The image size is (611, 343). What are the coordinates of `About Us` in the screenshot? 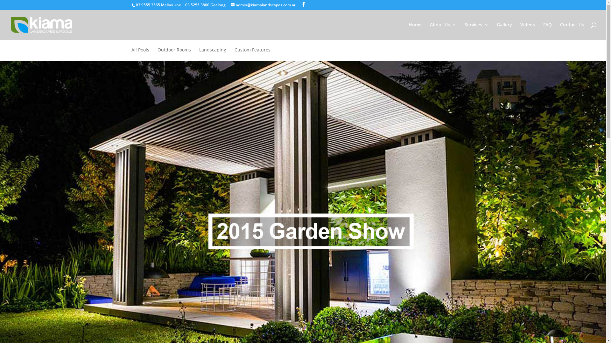 It's located at (443, 31).